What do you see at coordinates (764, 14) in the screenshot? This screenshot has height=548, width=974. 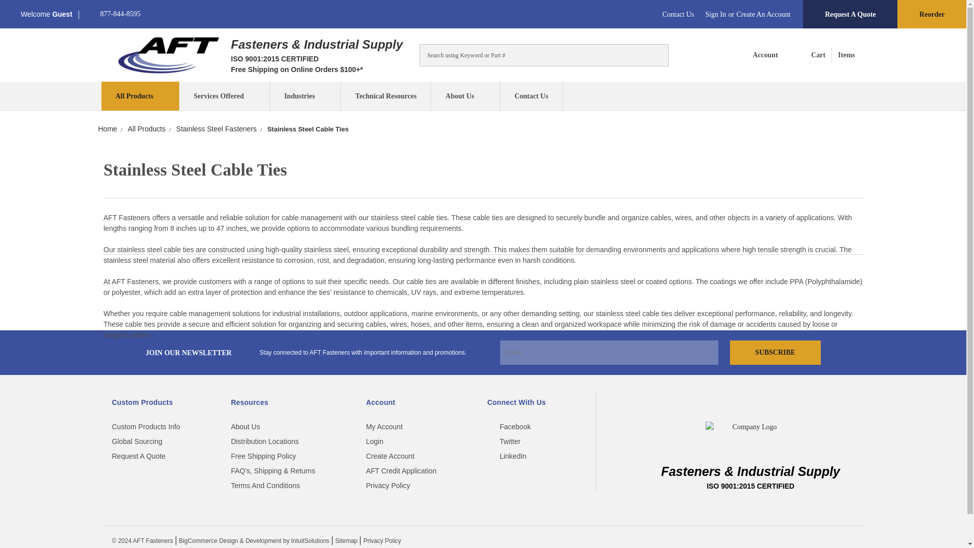 I see `Toggle Mobile Search` at bounding box center [764, 14].